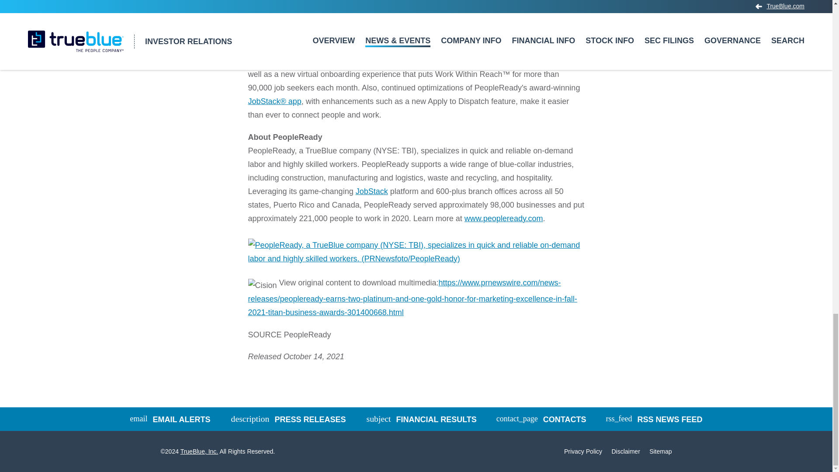 This screenshot has height=472, width=839. What do you see at coordinates (416, 249) in the screenshot?
I see `Opens in a new window` at bounding box center [416, 249].